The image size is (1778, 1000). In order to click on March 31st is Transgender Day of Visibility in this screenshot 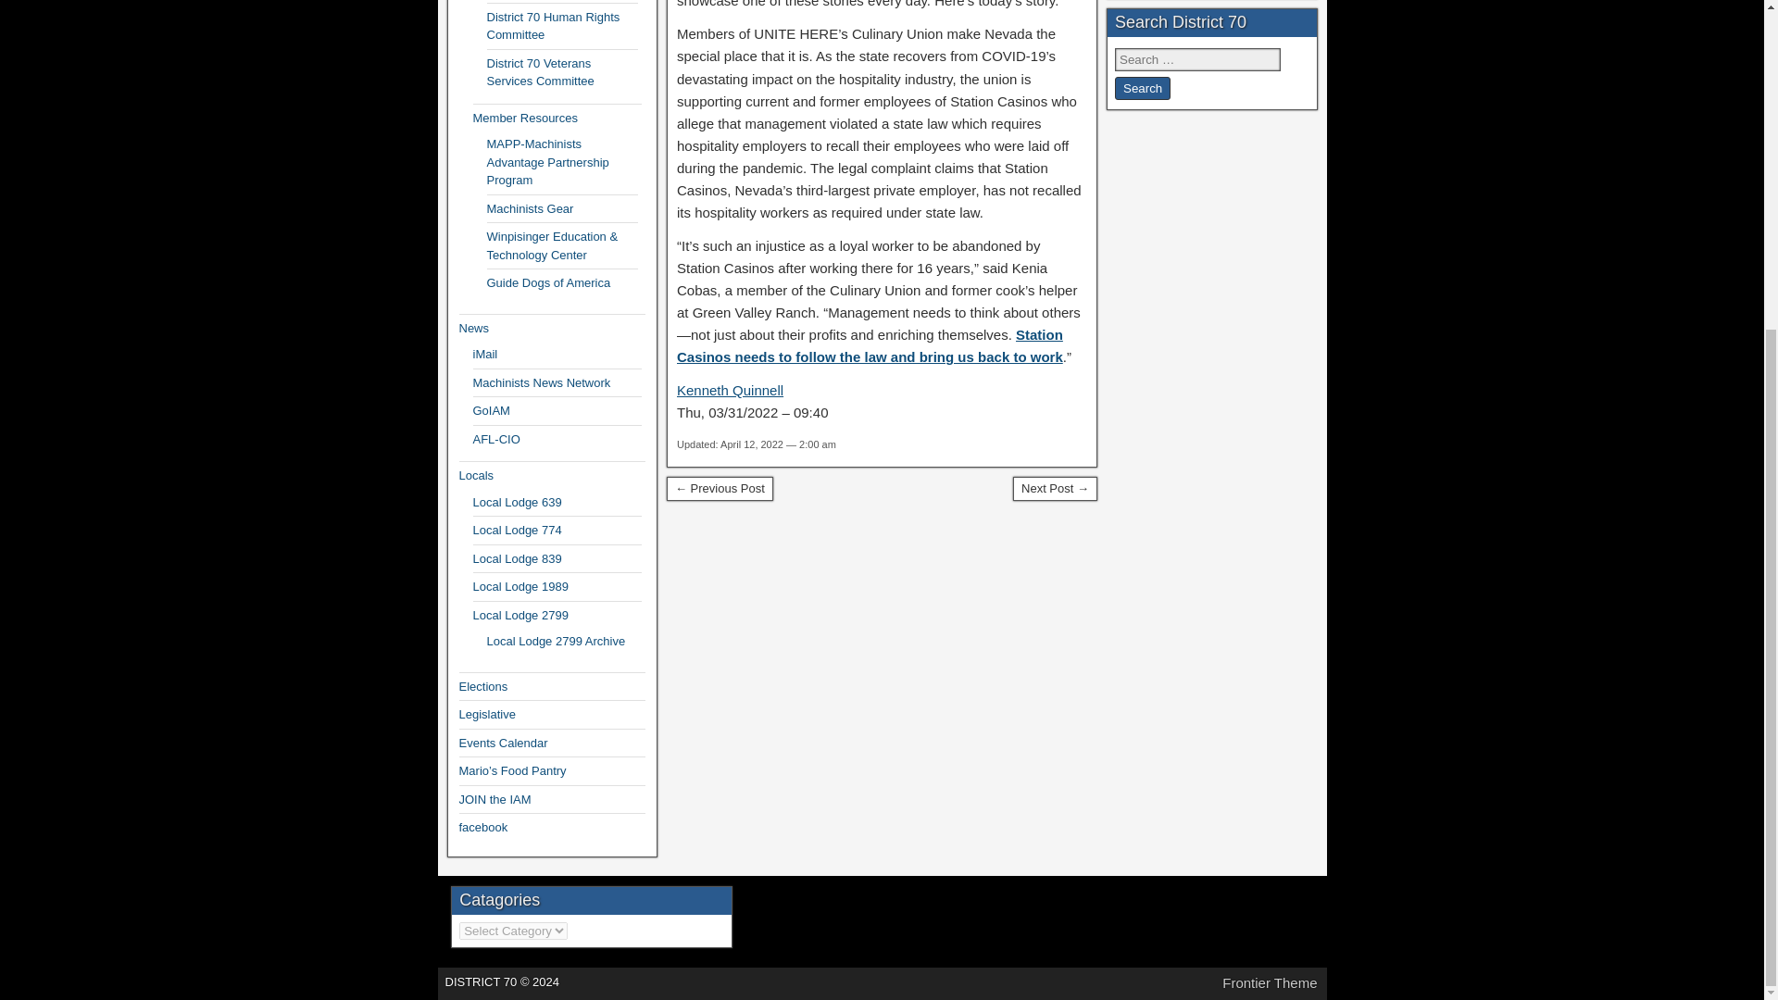, I will do `click(720, 489)`.